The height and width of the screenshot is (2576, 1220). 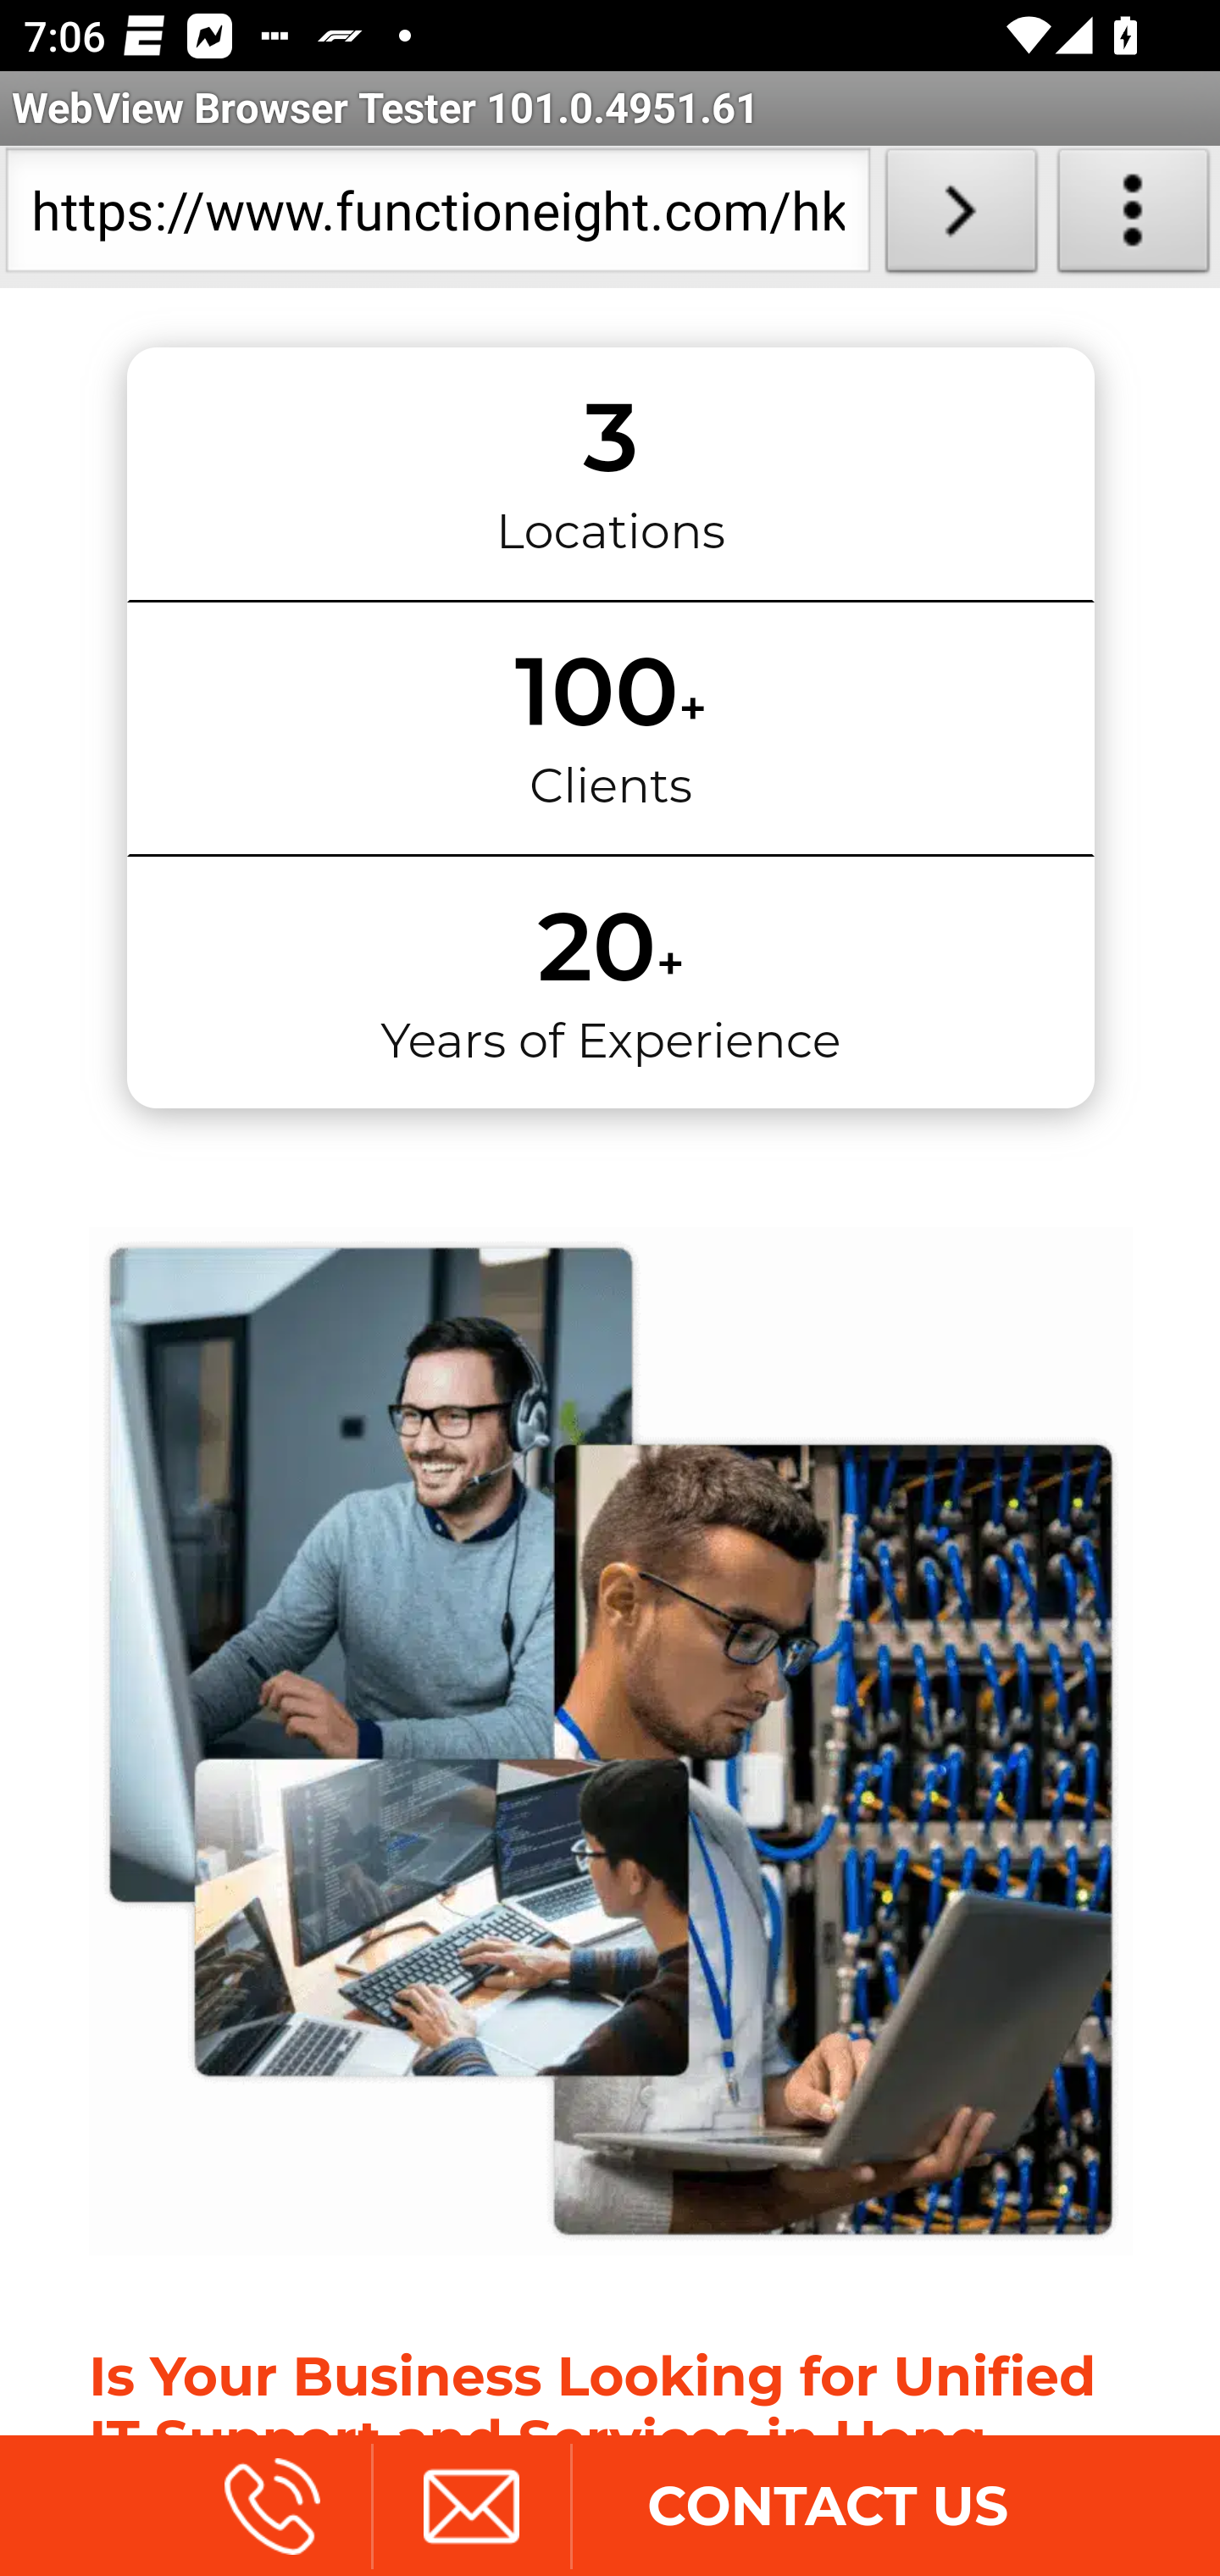 What do you see at coordinates (827, 2505) in the screenshot?
I see `CONTACT US` at bounding box center [827, 2505].